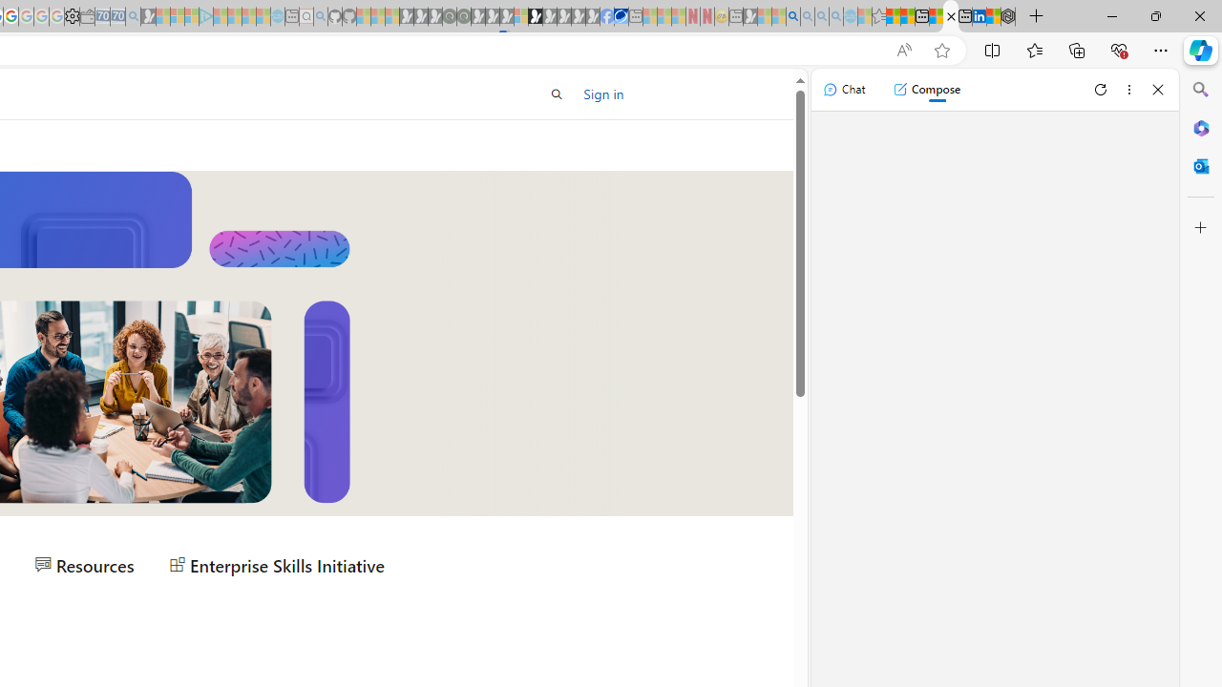 The image size is (1222, 687). I want to click on github - Search - Sleeping, so click(321, 17).